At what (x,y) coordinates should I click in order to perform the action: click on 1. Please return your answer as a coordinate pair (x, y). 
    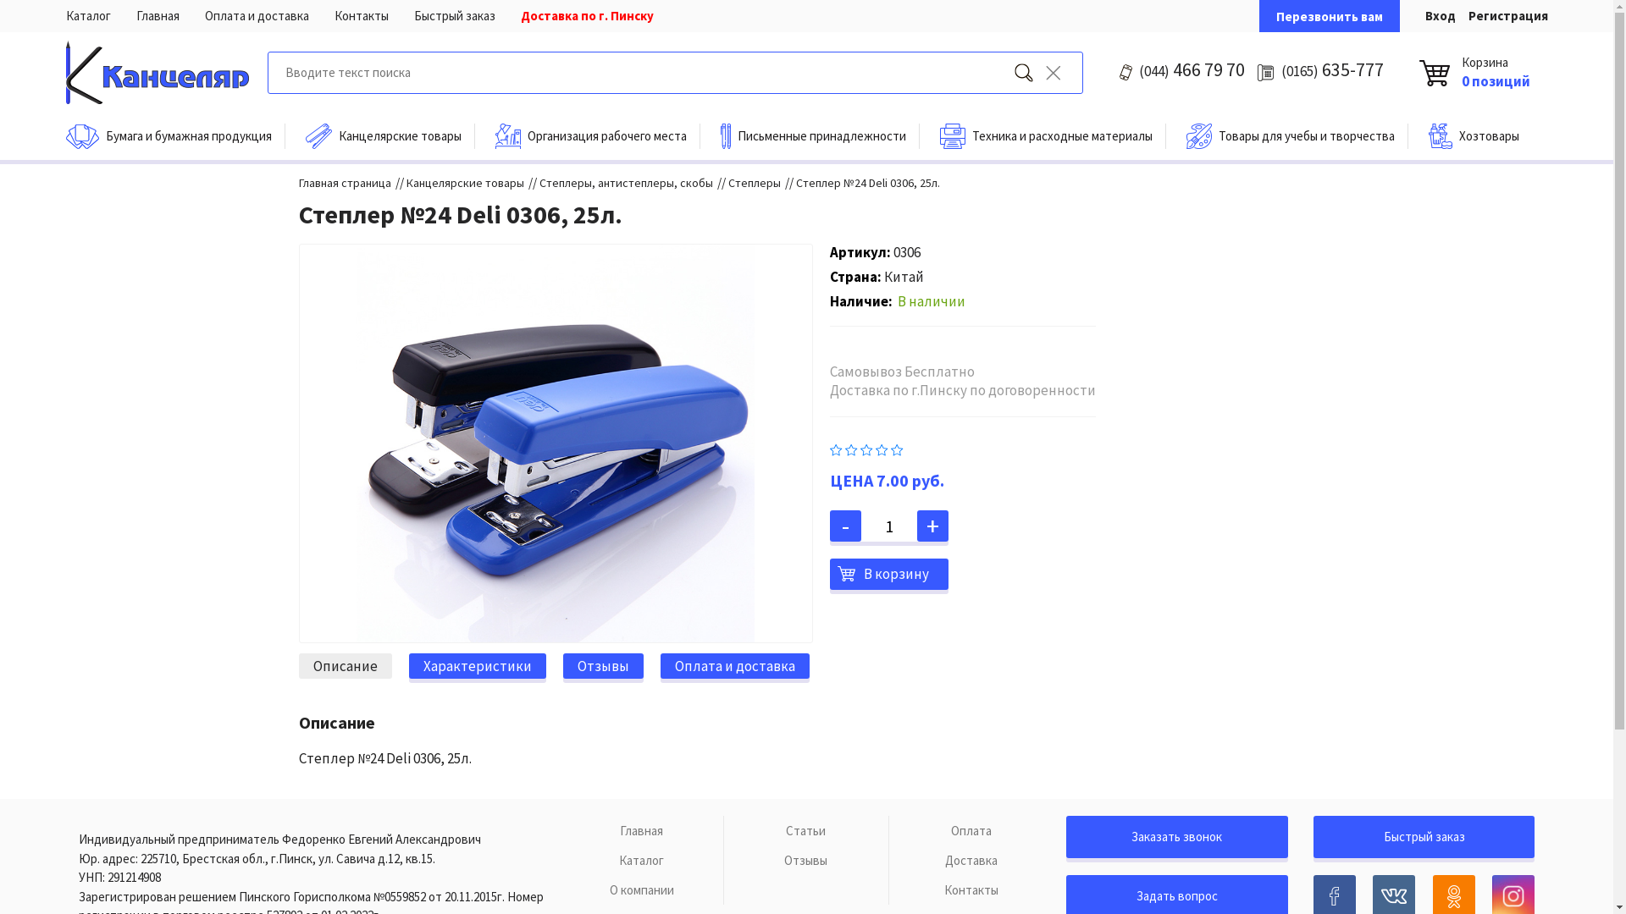
    Looking at the image, I should click on (835, 449).